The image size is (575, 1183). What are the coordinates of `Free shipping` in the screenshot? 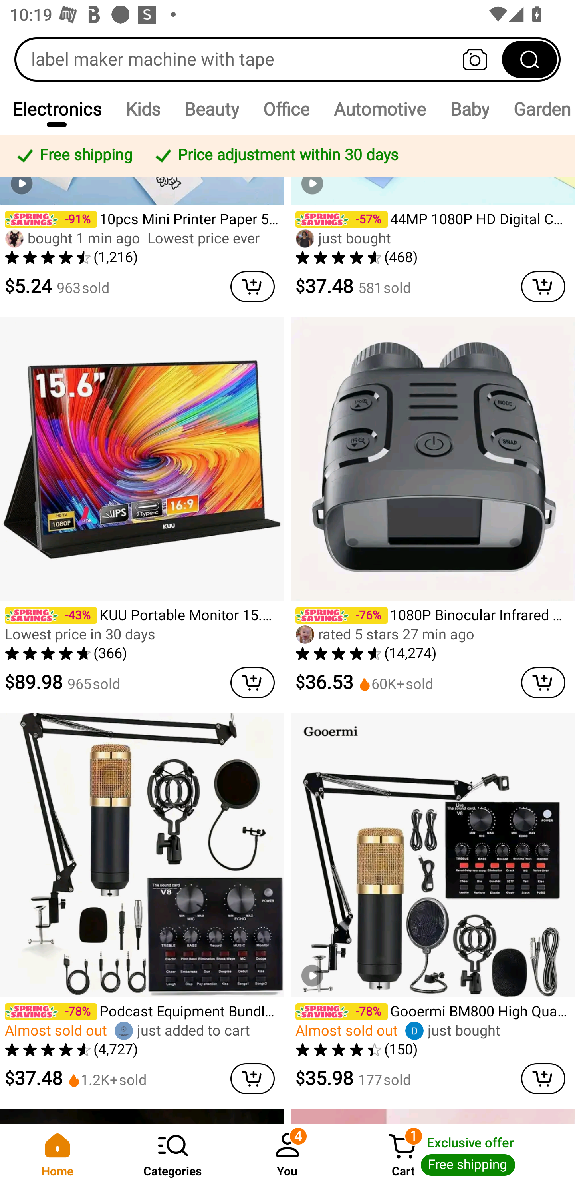 It's located at (73, 156).